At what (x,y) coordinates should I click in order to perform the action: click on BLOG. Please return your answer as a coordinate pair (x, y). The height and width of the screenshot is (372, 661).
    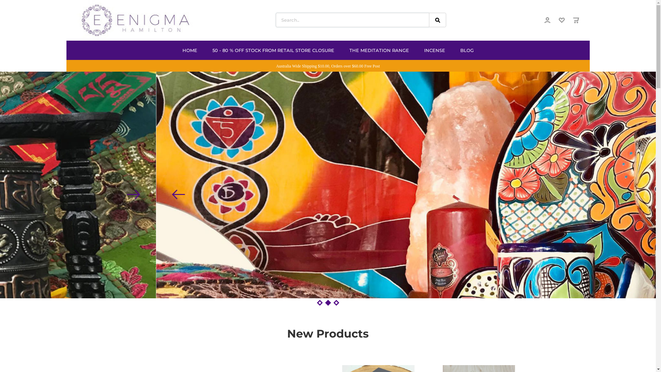
    Looking at the image, I should click on (467, 51).